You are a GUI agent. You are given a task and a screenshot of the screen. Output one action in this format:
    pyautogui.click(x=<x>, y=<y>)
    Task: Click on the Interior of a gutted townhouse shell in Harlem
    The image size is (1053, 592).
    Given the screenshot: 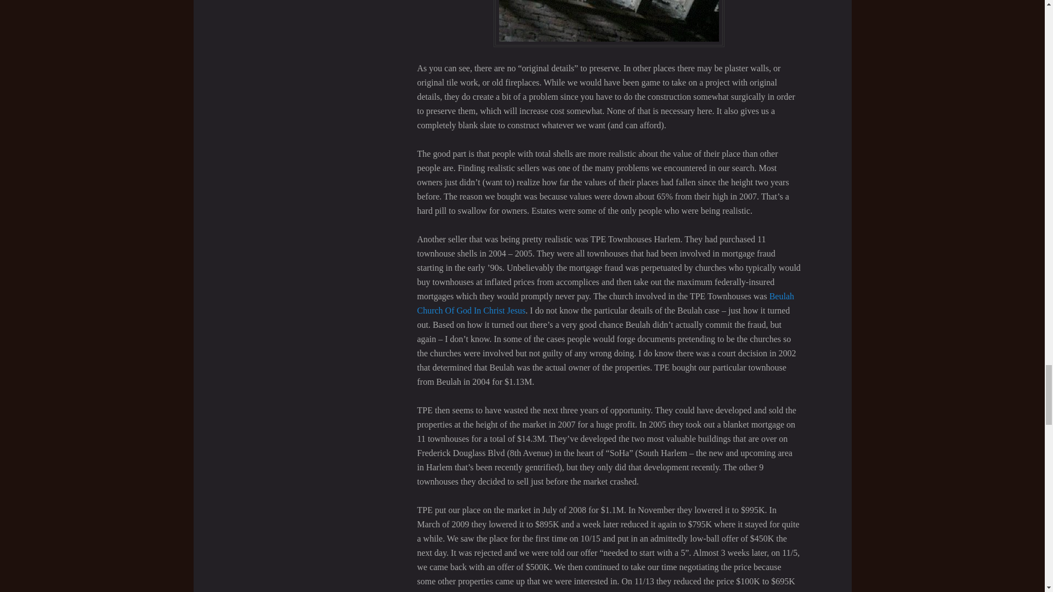 What is the action you would take?
    pyautogui.click(x=609, y=24)
    